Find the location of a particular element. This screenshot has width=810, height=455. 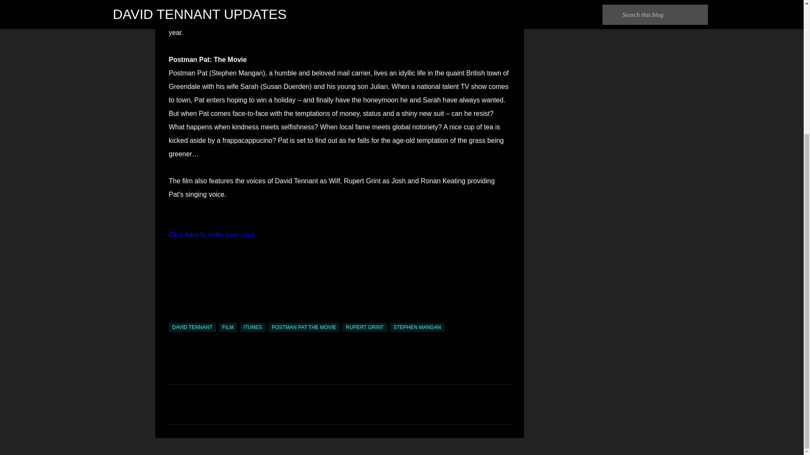

FILM is located at coordinates (228, 327).